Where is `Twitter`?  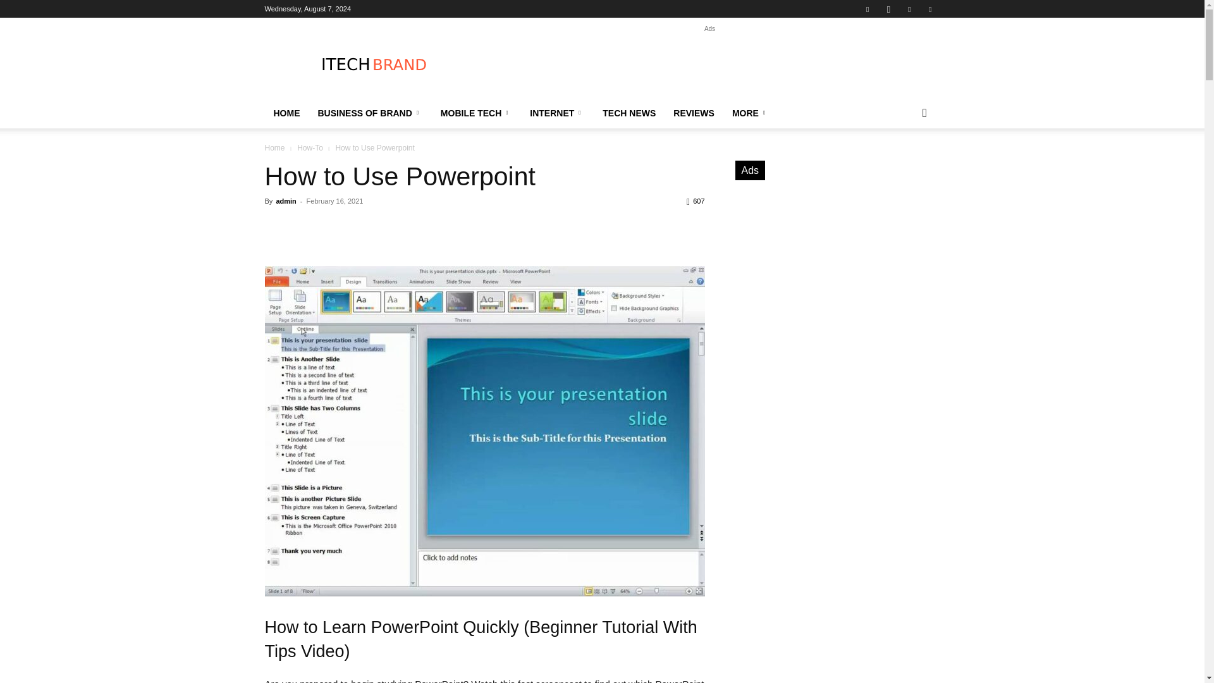
Twitter is located at coordinates (929, 9).